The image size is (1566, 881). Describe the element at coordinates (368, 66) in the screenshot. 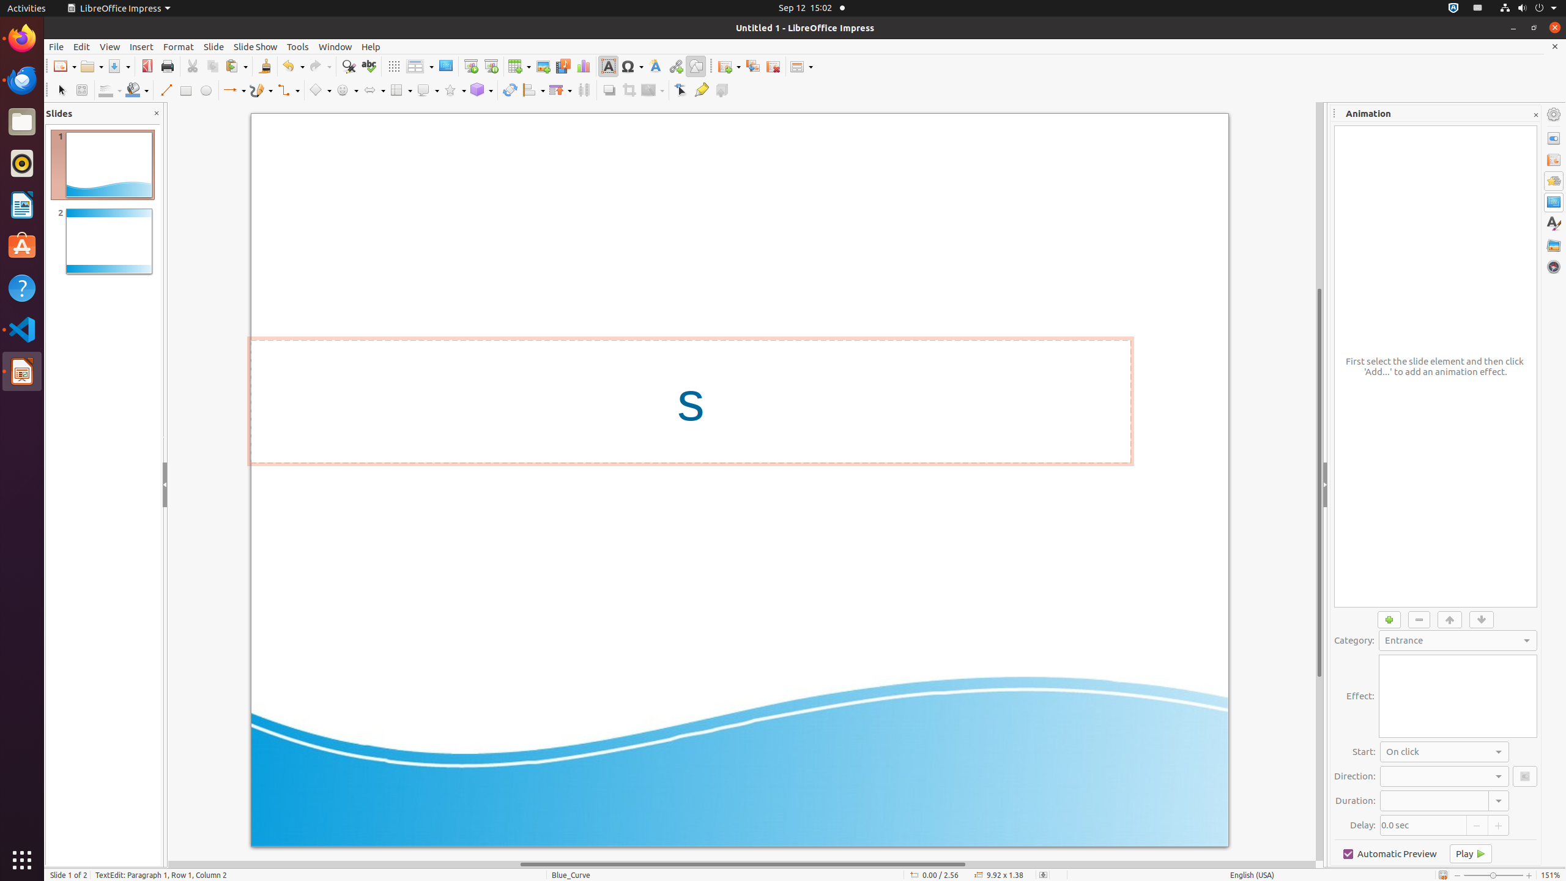

I see `Spelling` at that location.